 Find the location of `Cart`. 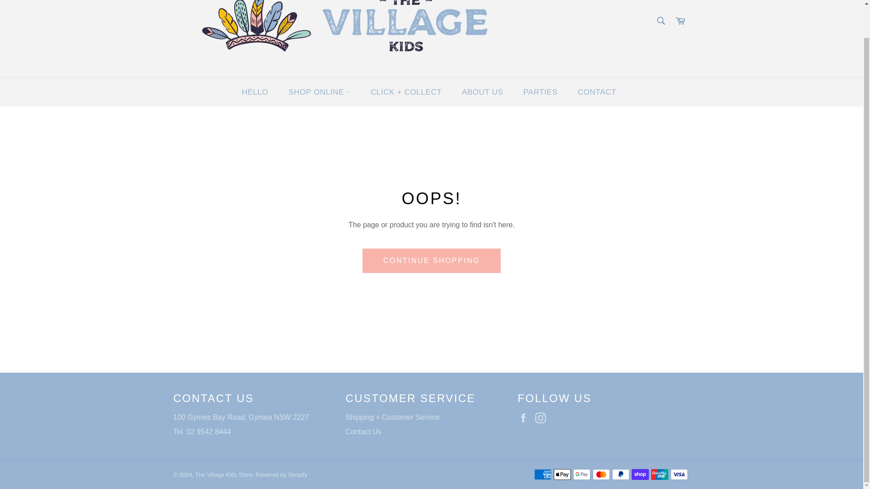

Cart is located at coordinates (680, 21).